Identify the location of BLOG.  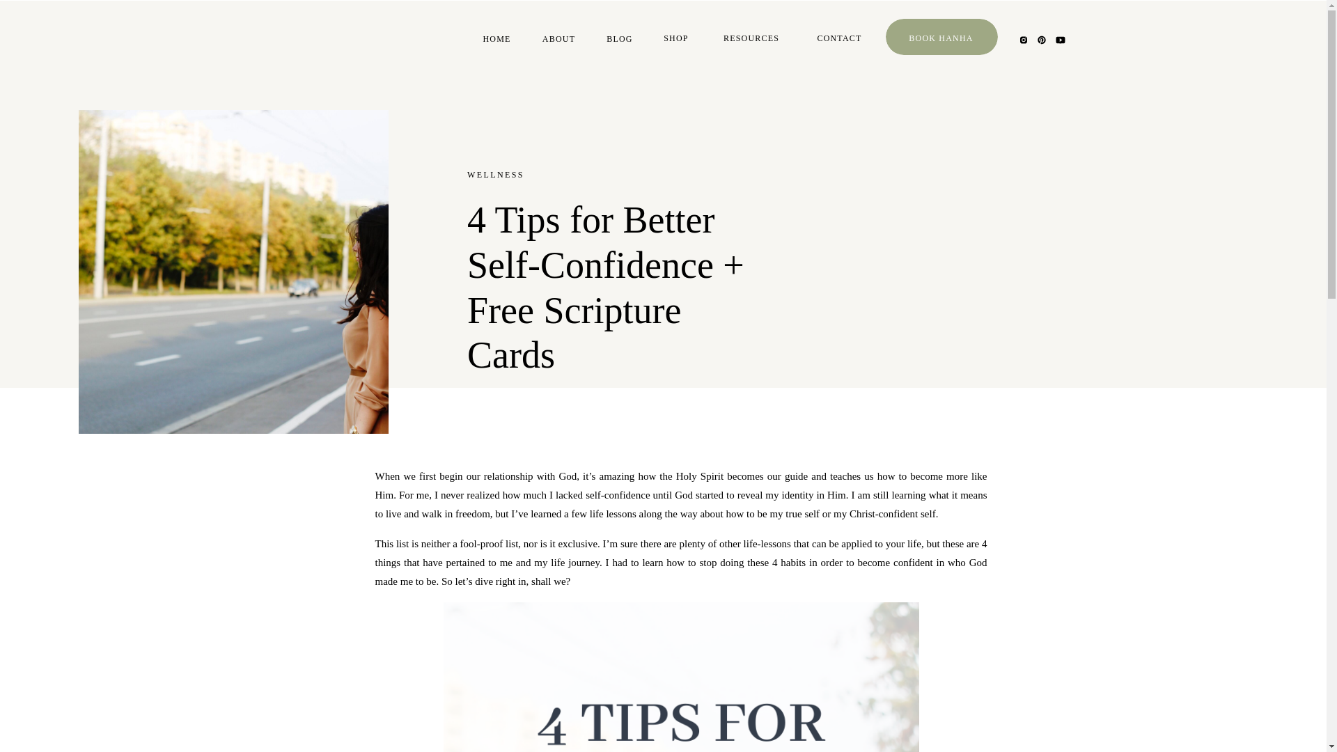
(620, 41).